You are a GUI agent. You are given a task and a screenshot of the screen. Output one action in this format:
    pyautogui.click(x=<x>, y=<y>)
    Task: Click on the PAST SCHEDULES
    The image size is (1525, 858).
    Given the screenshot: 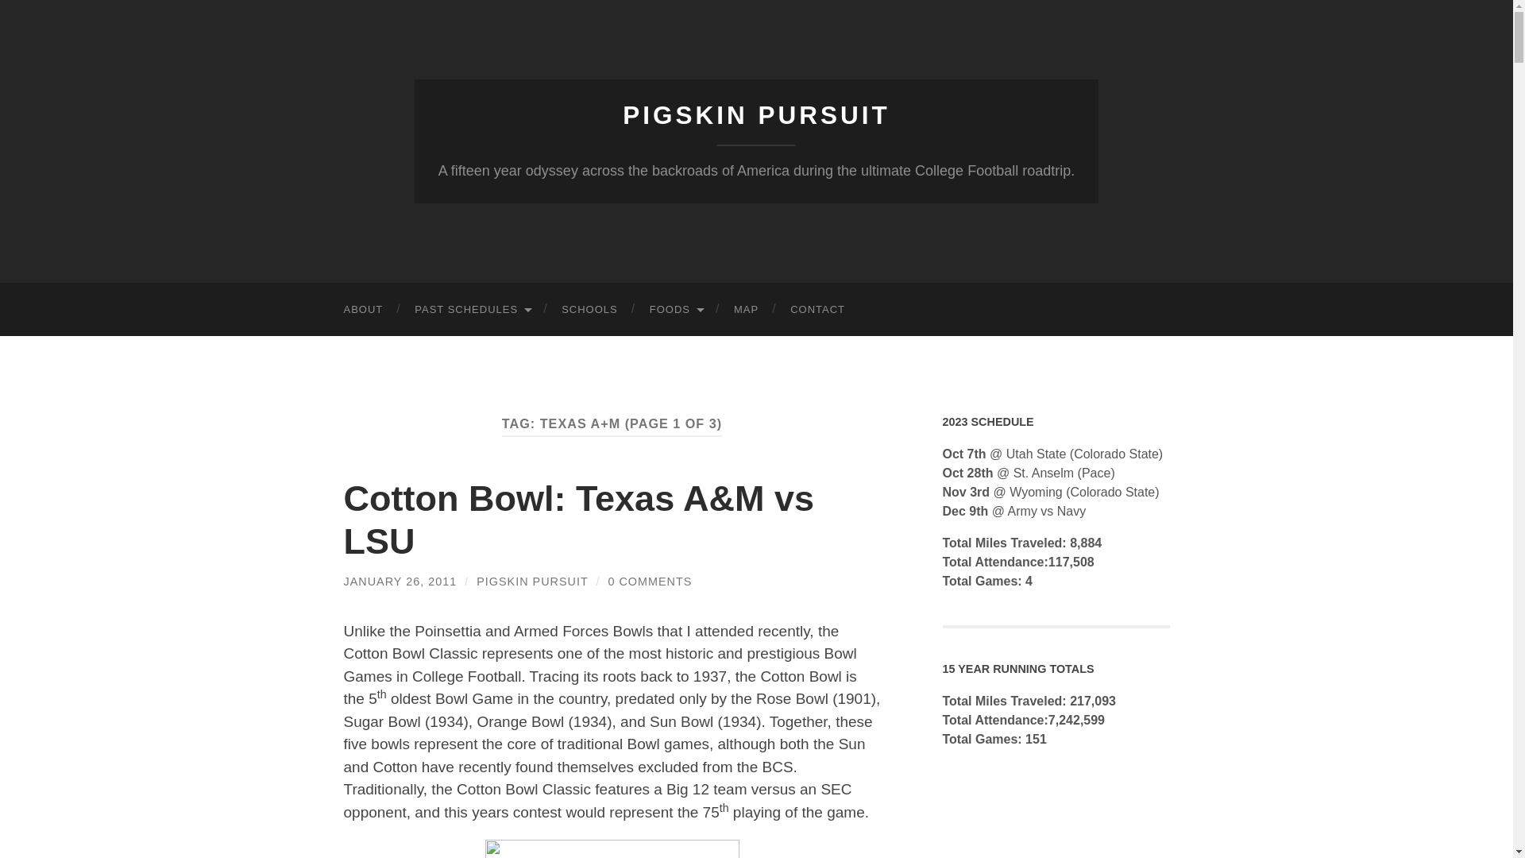 What is the action you would take?
    pyautogui.click(x=472, y=310)
    